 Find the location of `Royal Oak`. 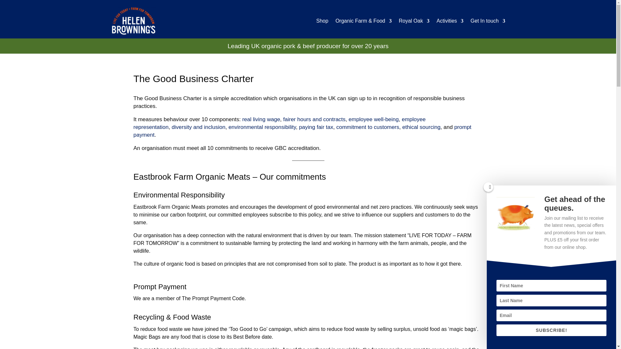

Royal Oak is located at coordinates (414, 21).